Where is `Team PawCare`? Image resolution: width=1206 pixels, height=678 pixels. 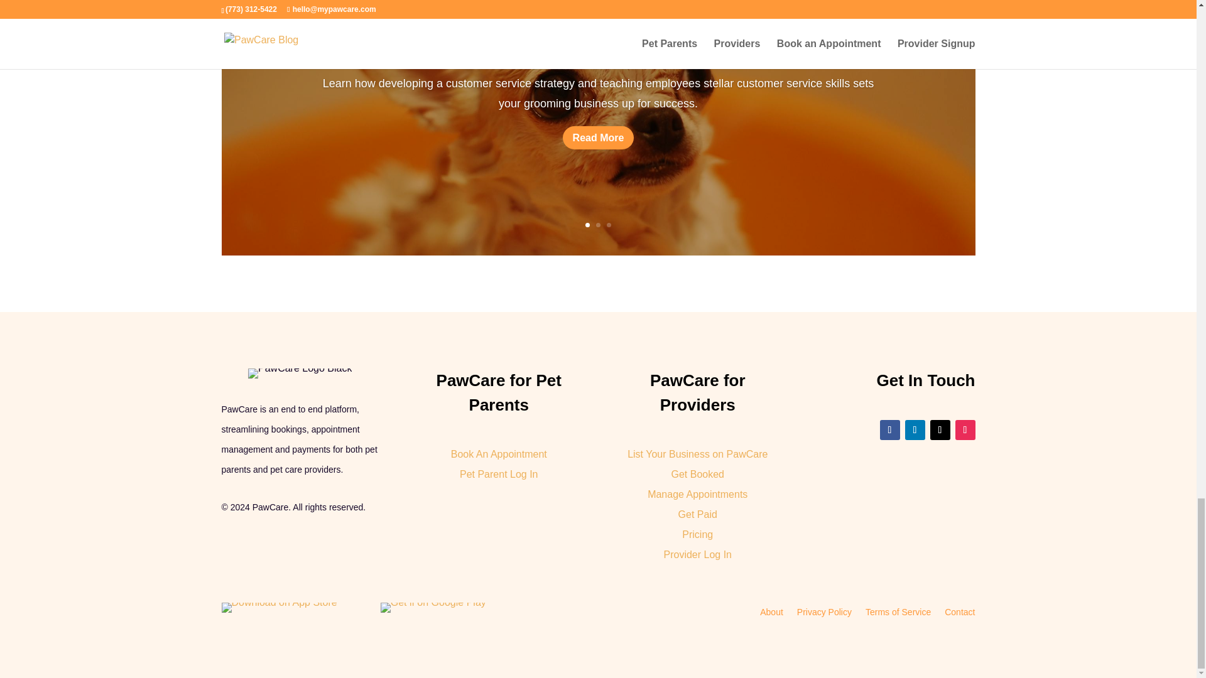 Team PawCare is located at coordinates (526, 97).